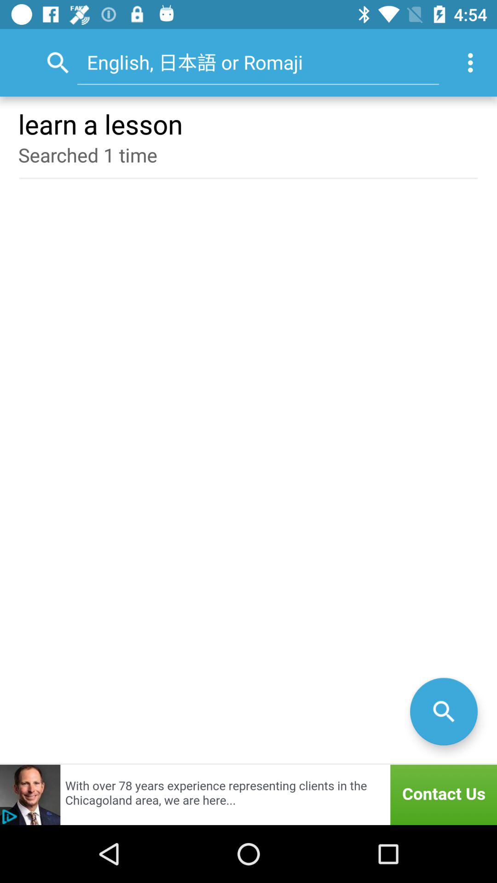 Image resolution: width=497 pixels, height=883 pixels. Describe the element at coordinates (473, 63) in the screenshot. I see `turn on the icon at the top right corner` at that location.